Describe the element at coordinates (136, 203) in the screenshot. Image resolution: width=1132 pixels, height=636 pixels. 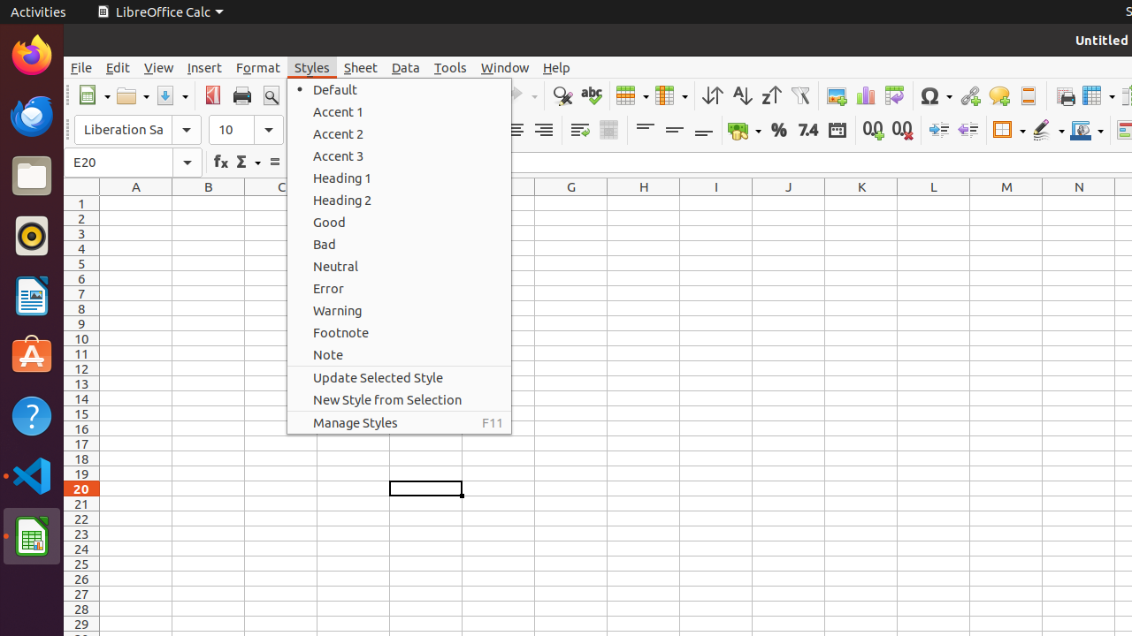
I see `A1` at that location.